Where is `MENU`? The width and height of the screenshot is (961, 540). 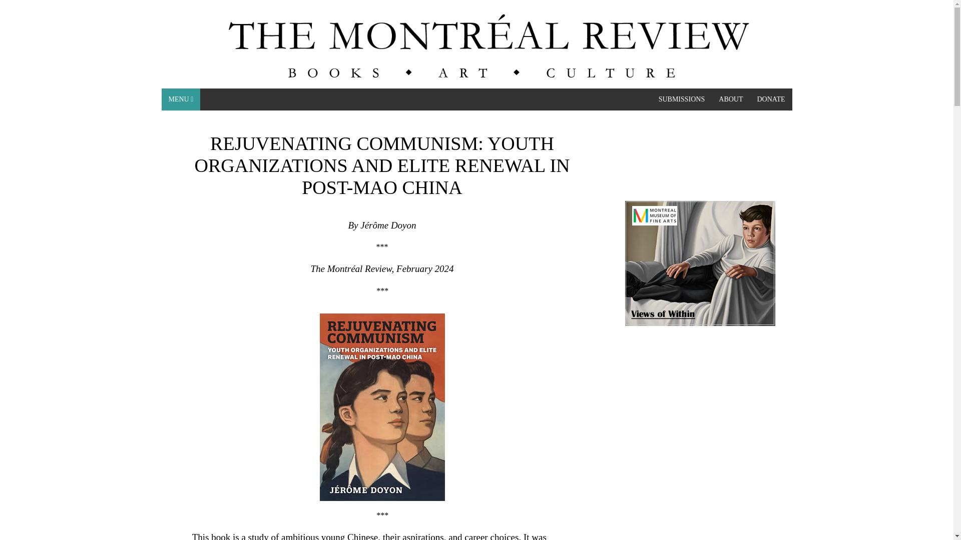 MENU is located at coordinates (180, 99).